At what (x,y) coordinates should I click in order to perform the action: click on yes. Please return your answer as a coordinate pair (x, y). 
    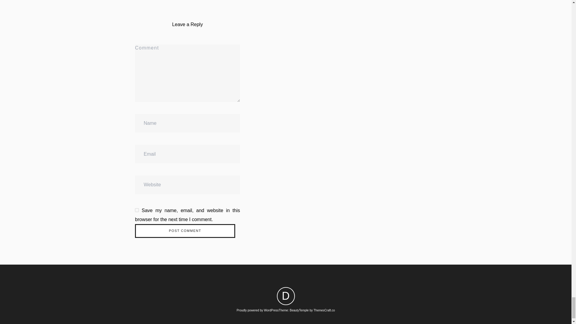
    Looking at the image, I should click on (137, 210).